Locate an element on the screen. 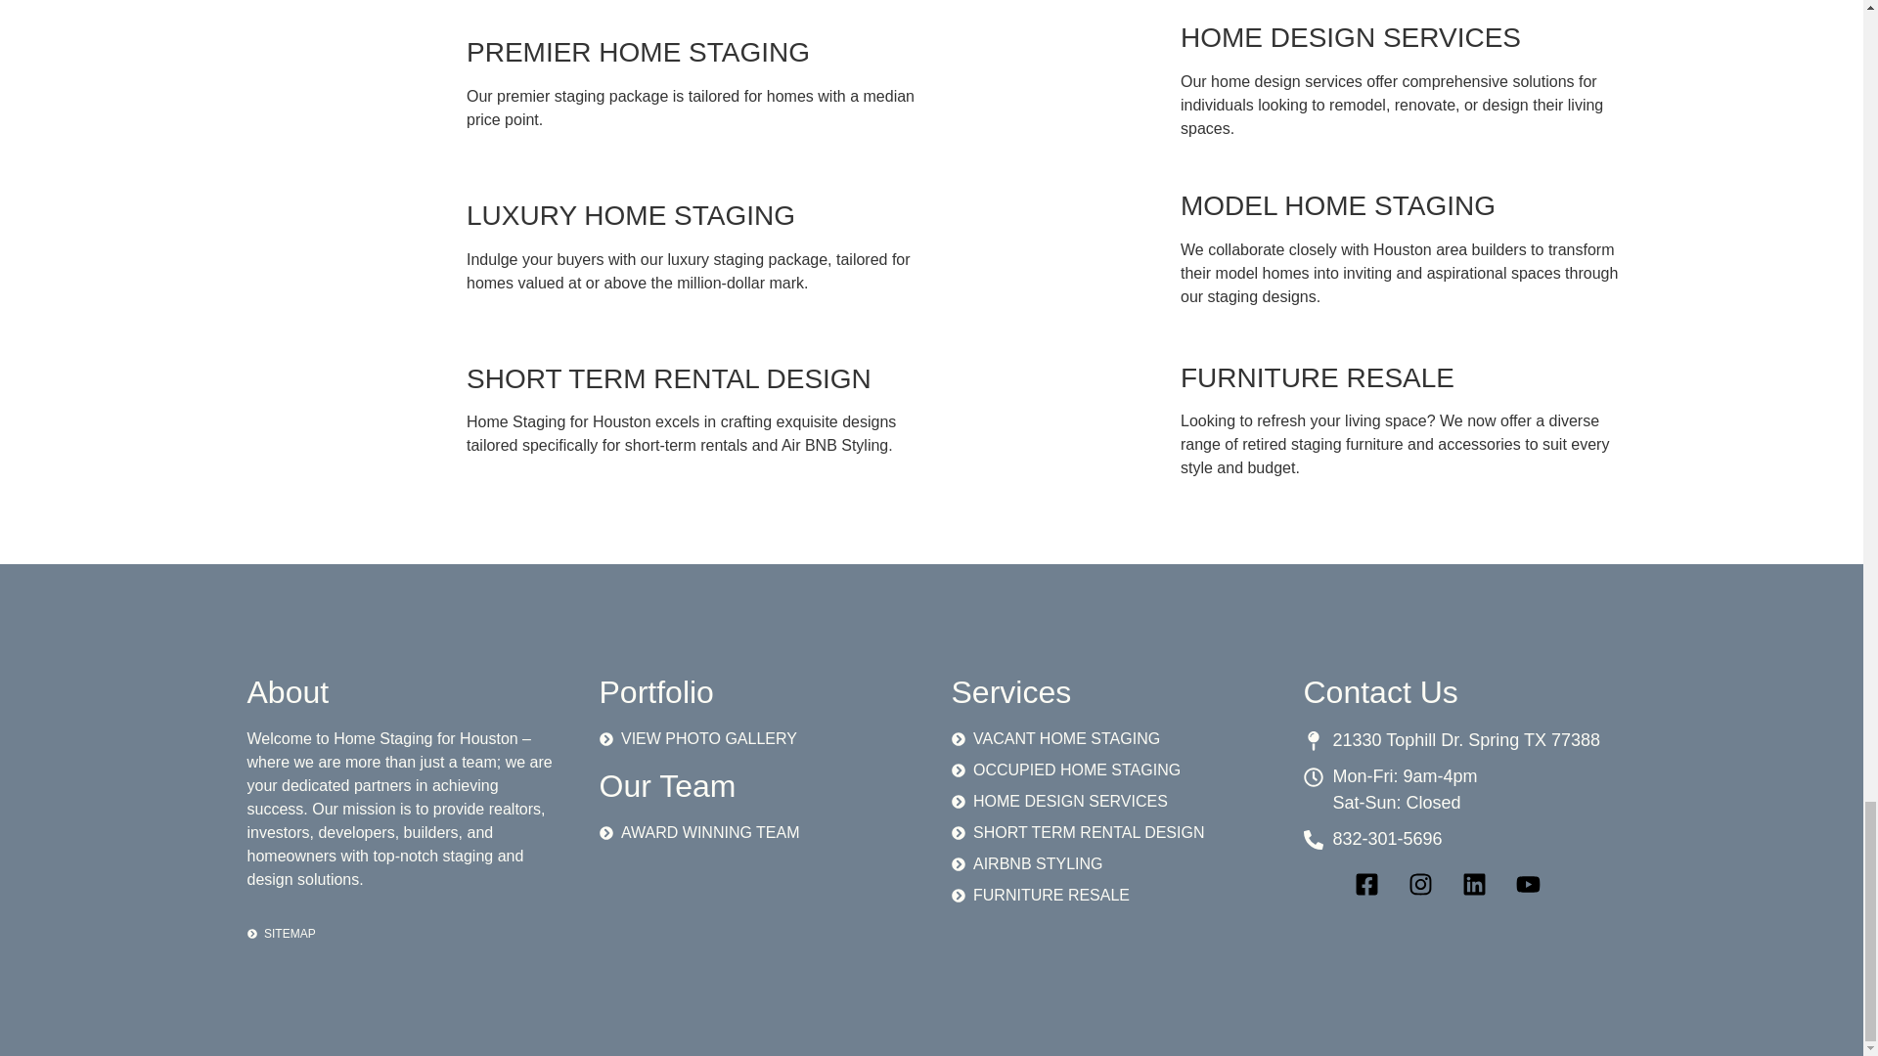 This screenshot has height=1056, width=1878. Portfolio 3 is located at coordinates (348, 76).